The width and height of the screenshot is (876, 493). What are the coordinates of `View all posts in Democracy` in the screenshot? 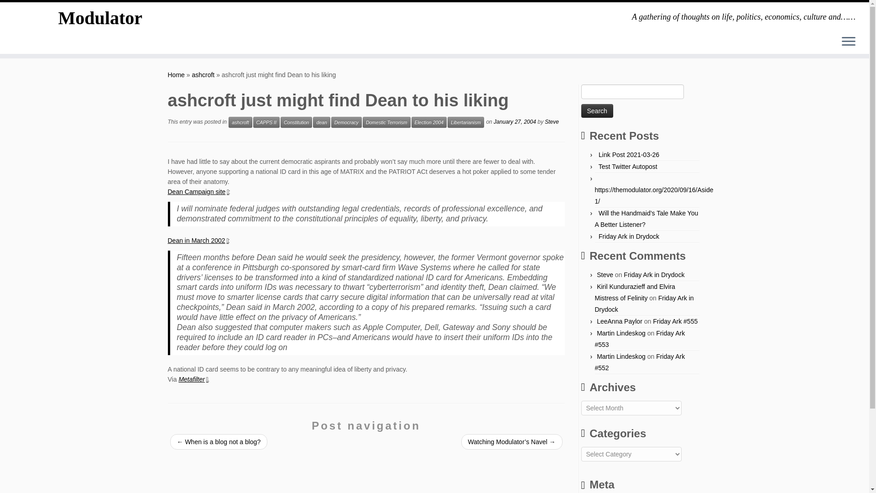 It's located at (346, 122).